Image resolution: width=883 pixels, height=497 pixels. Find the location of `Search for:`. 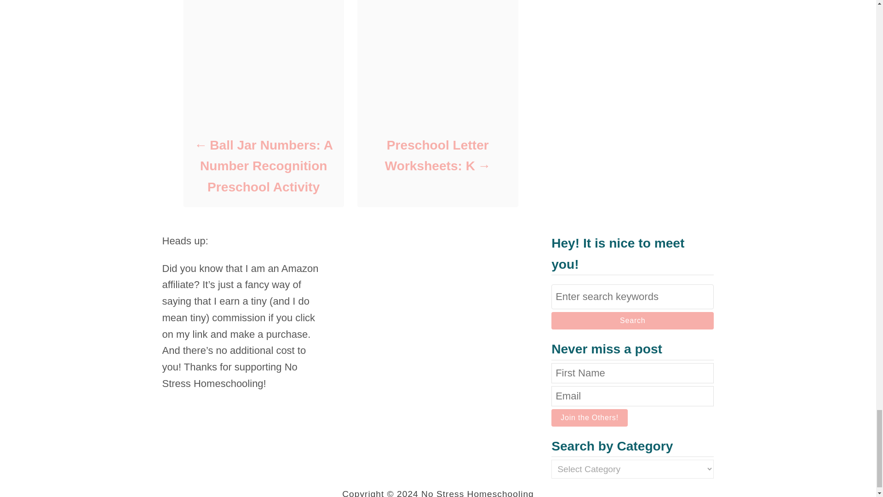

Search for: is located at coordinates (632, 296).